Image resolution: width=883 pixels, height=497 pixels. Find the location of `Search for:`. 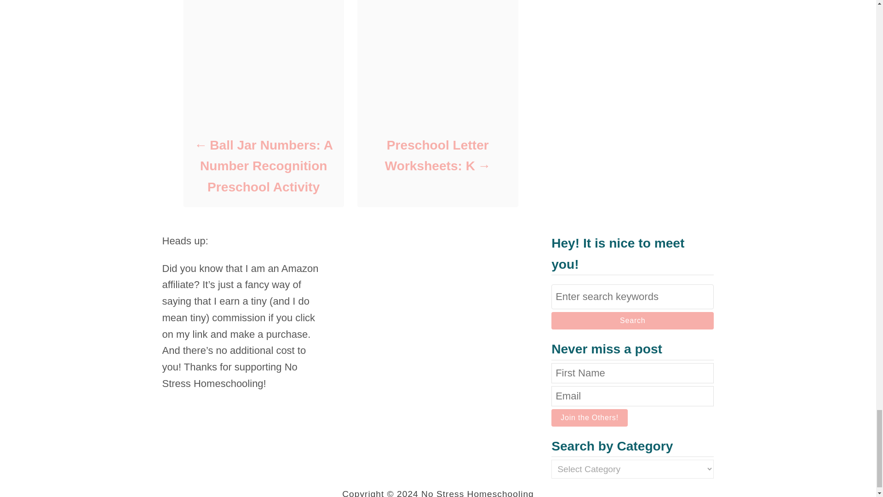

Search for: is located at coordinates (632, 296).